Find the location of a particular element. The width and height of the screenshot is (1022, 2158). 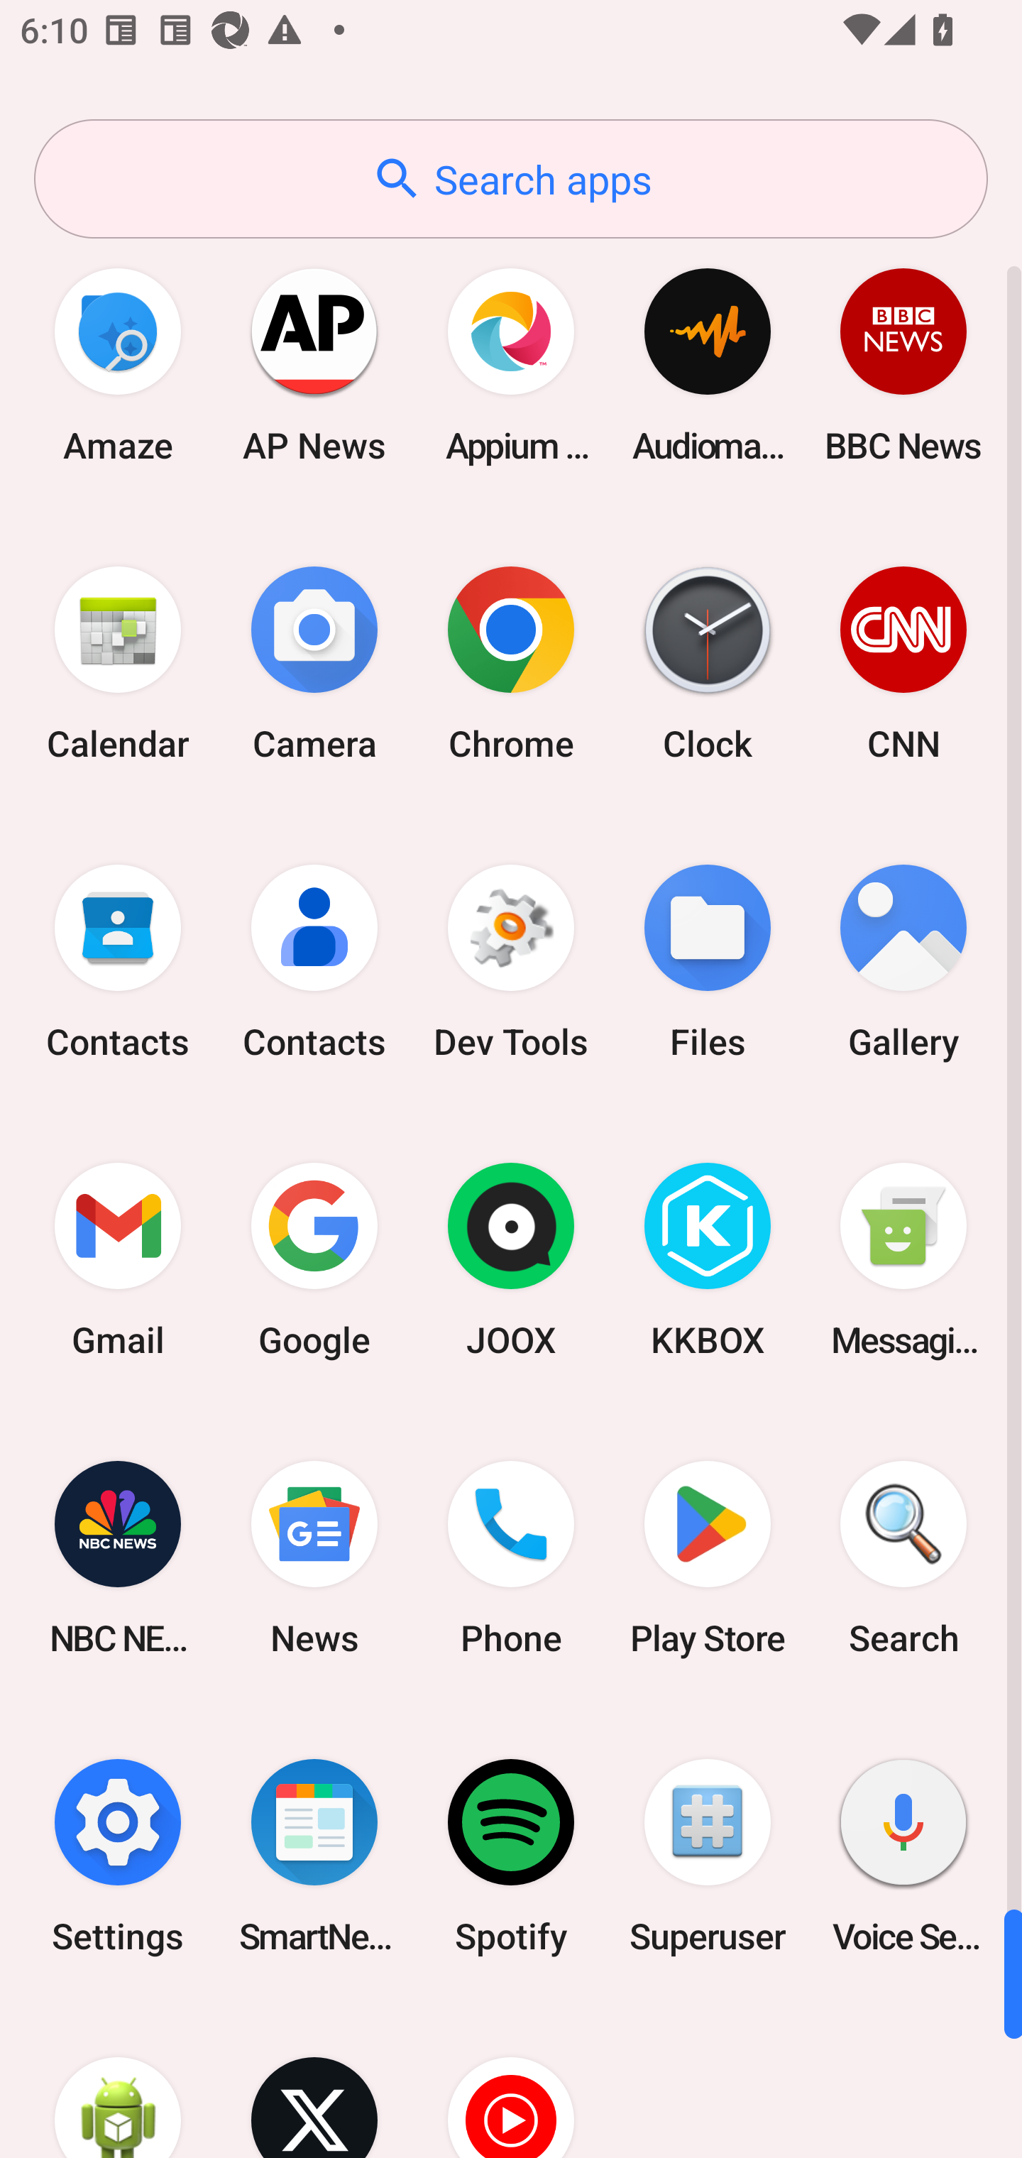

  Search apps is located at coordinates (511, 179).